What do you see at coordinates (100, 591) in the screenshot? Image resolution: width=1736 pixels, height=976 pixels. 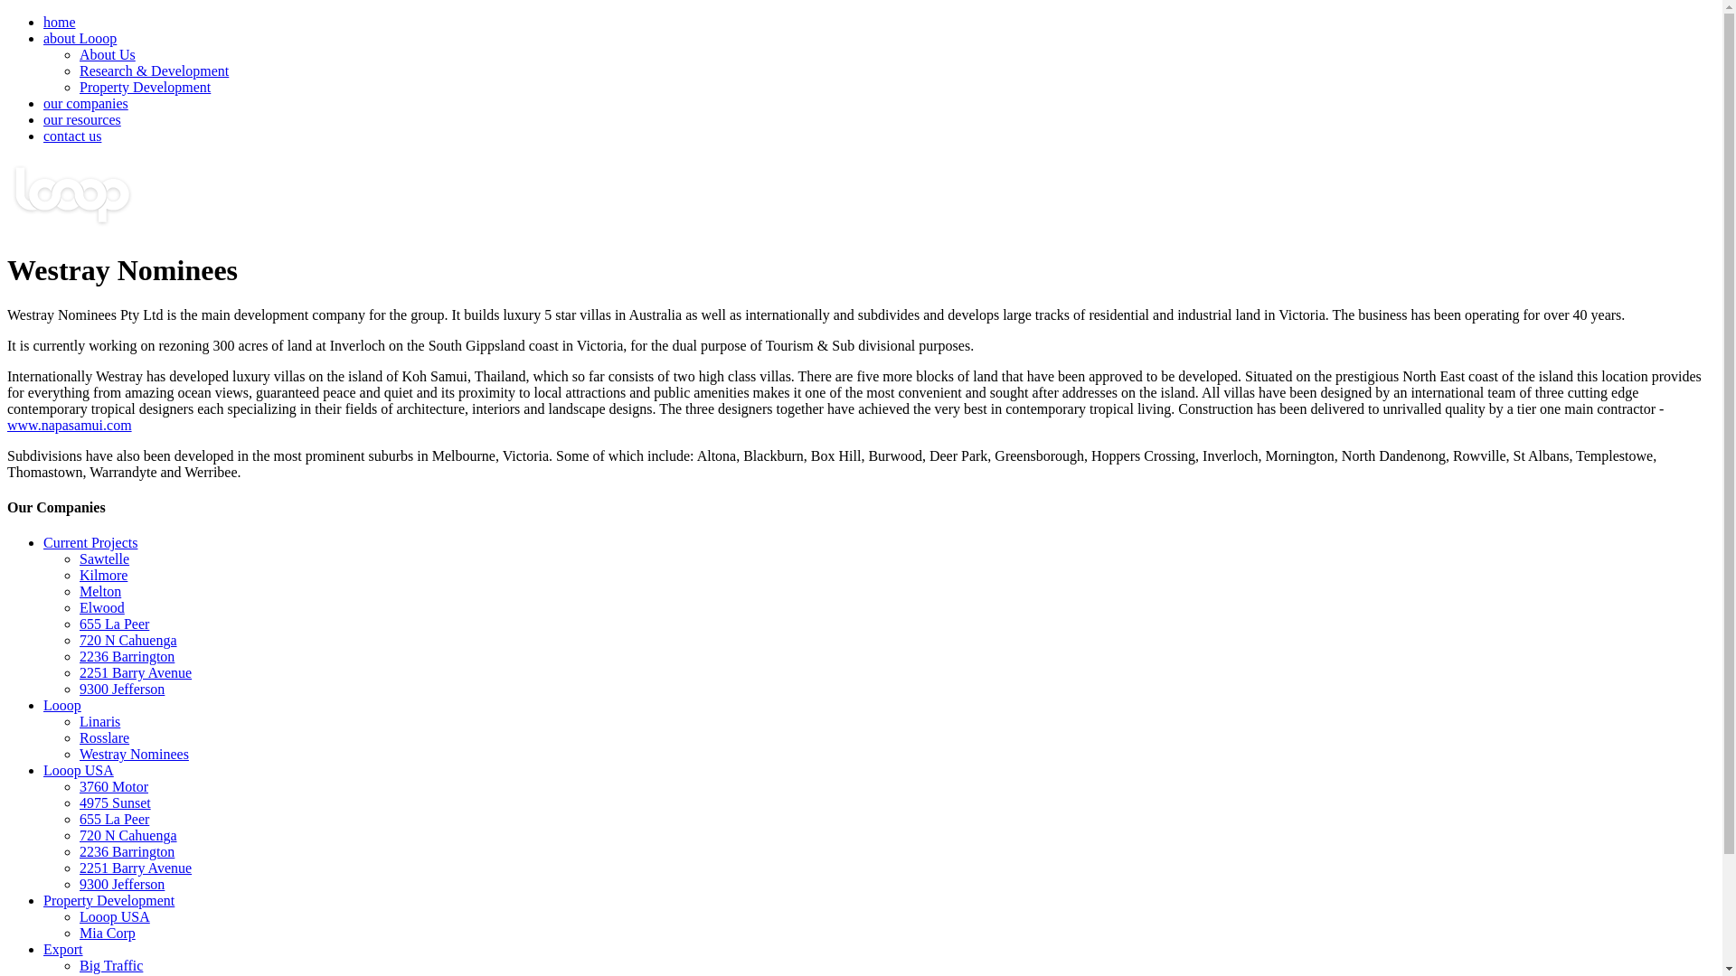 I see `Melton` at bounding box center [100, 591].